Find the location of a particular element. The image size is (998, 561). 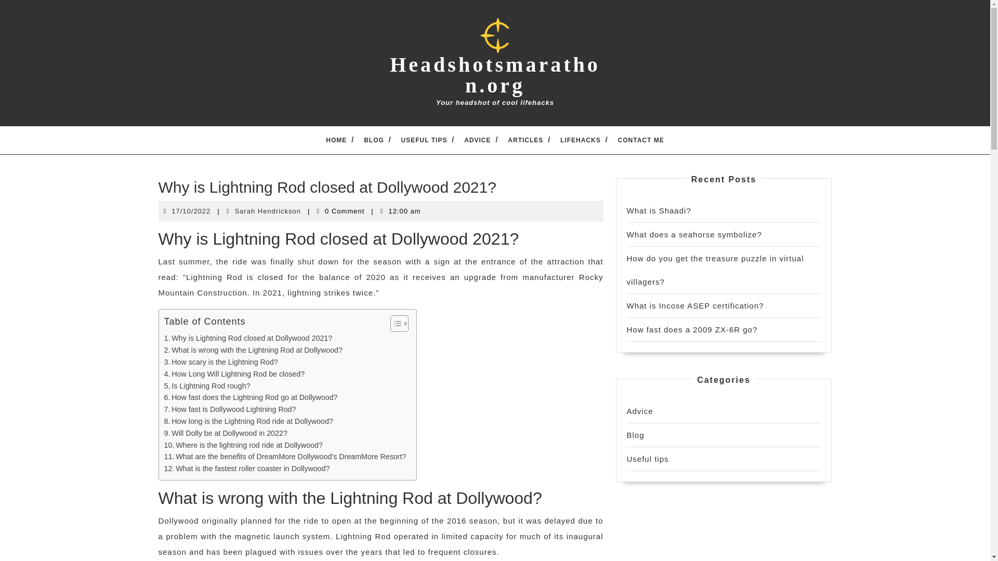

Will Dolly be at Dollywood in 2022? is located at coordinates (226, 433).